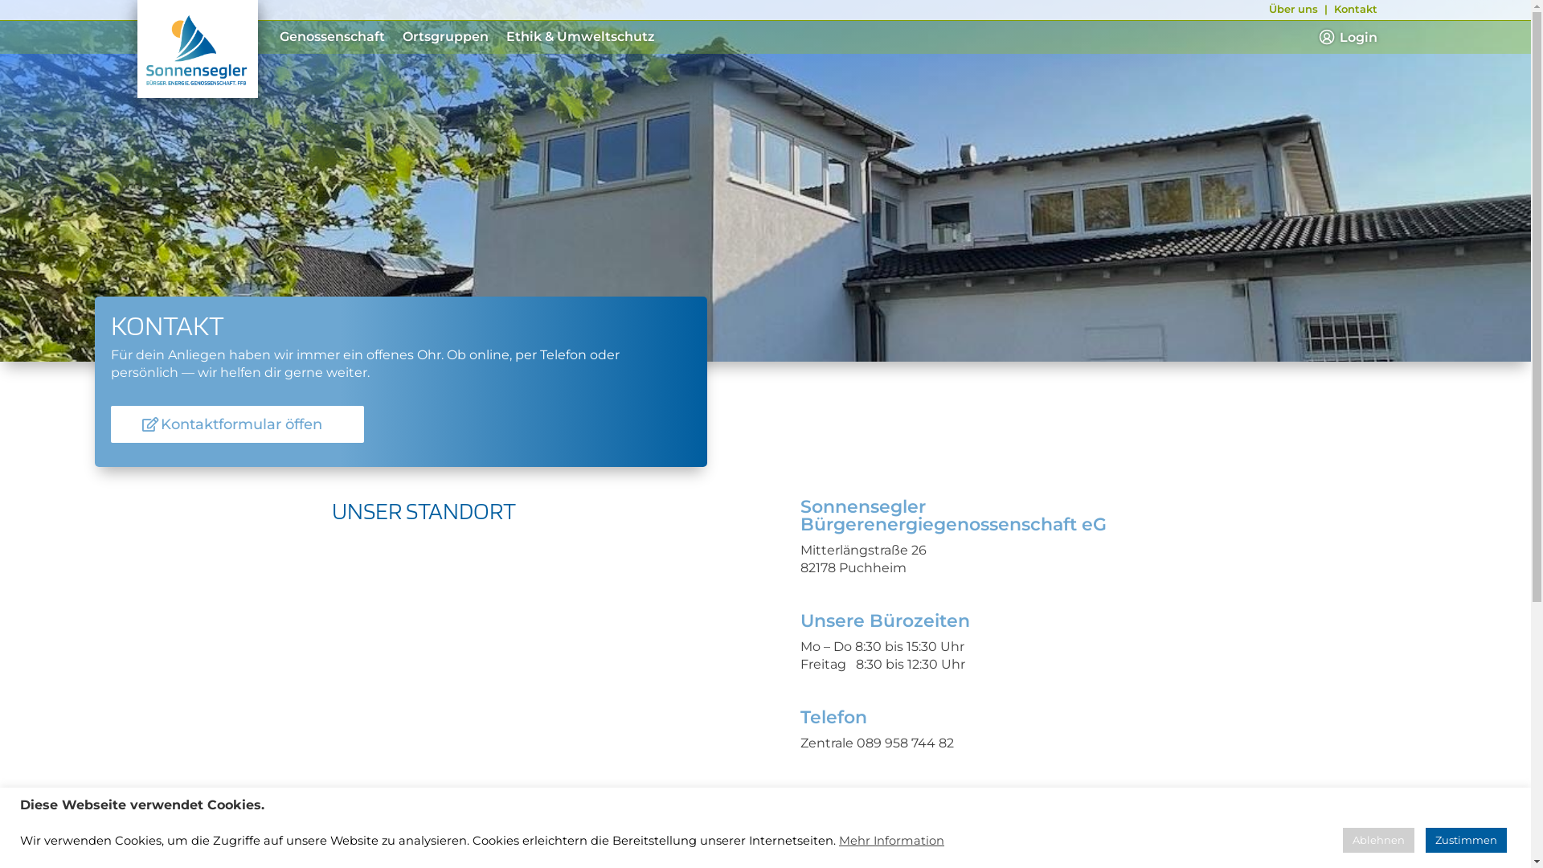 The width and height of the screenshot is (1543, 868). What do you see at coordinates (580, 40) in the screenshot?
I see `Ethik & Umweltschutz` at bounding box center [580, 40].